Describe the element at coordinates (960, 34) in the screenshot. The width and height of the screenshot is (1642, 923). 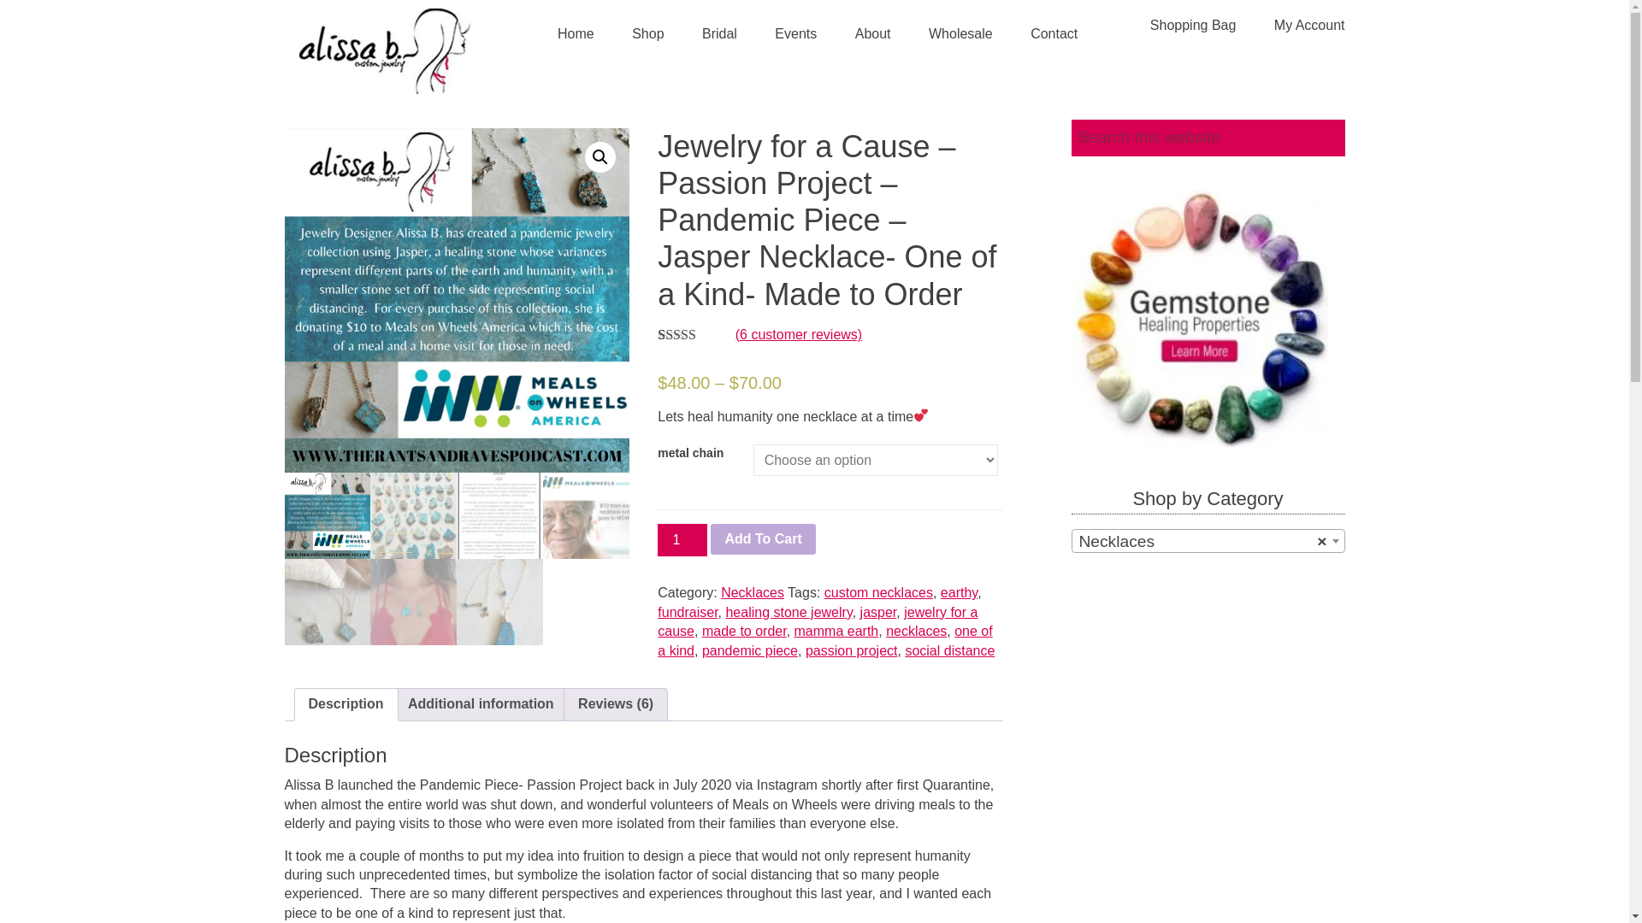
I see `Wholesale` at that location.